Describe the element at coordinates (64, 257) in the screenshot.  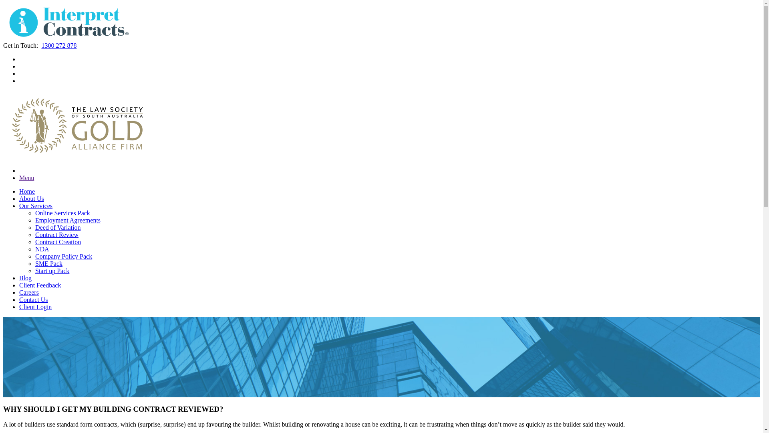
I see `Company Policy Pack` at that location.